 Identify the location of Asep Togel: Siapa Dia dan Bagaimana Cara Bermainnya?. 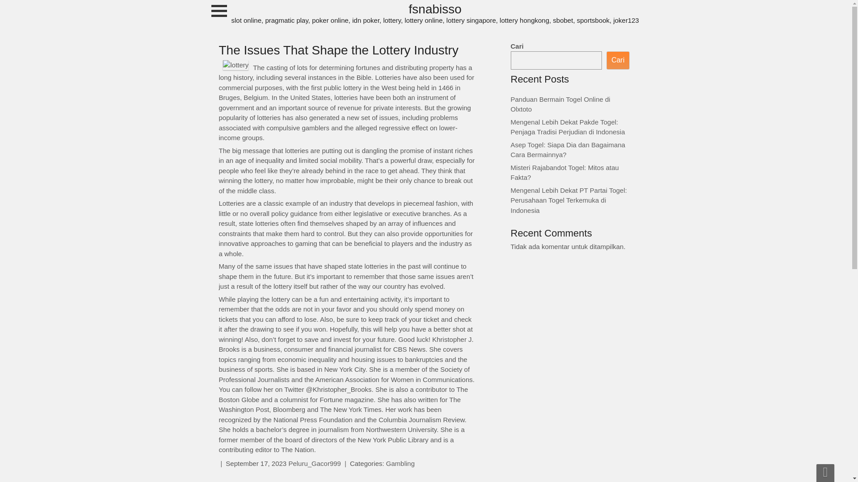
(568, 150).